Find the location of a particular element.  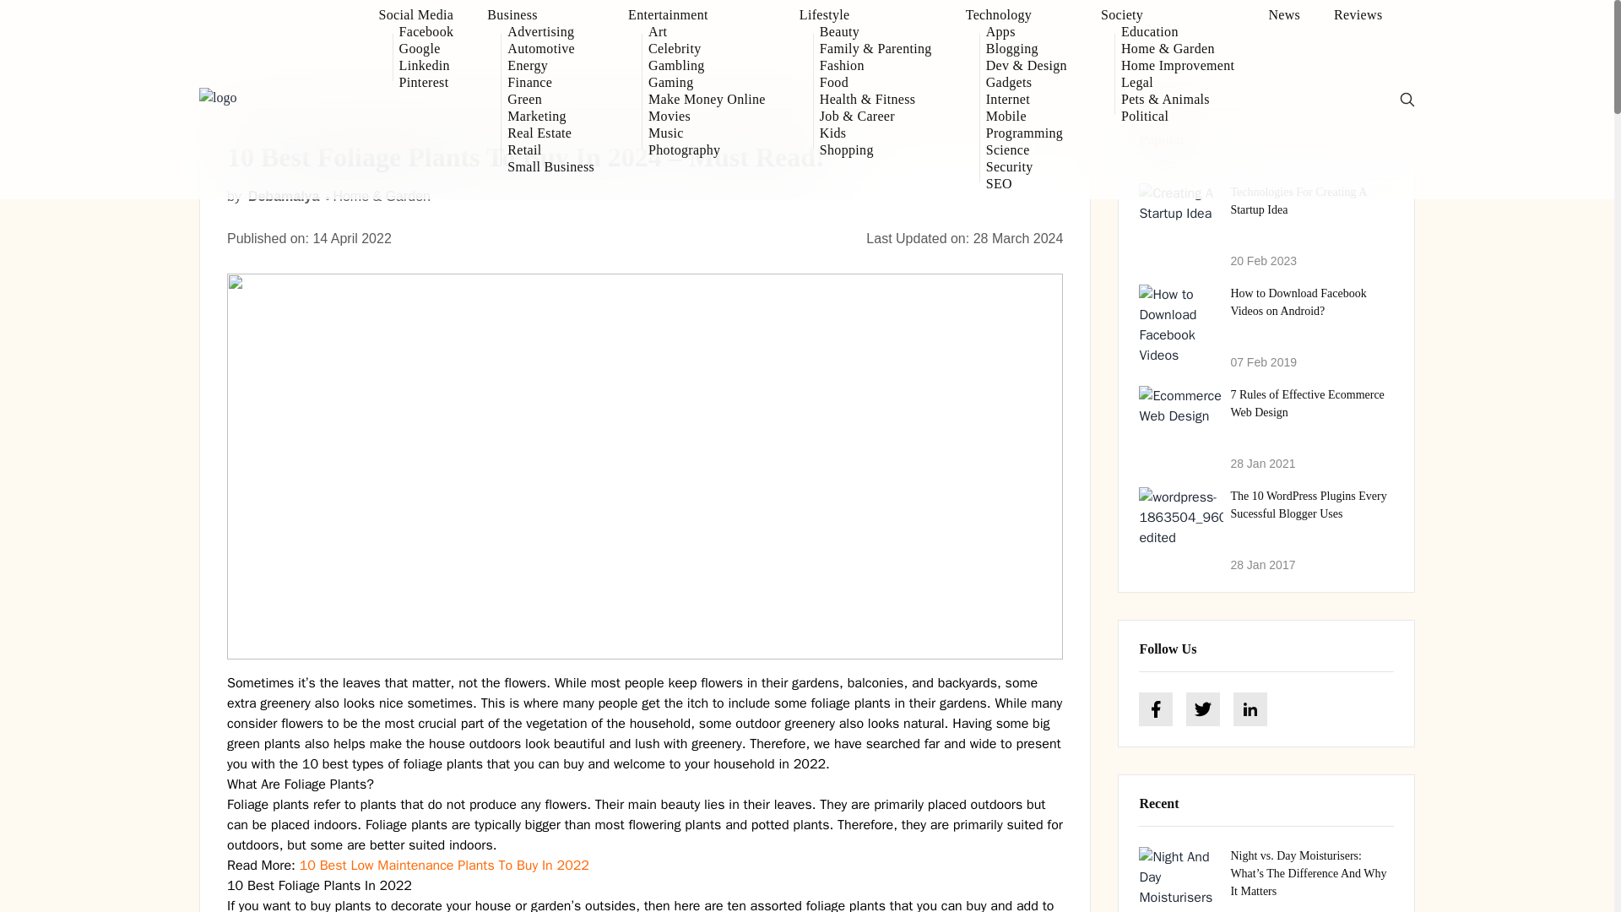

Advertising is located at coordinates (550, 32).